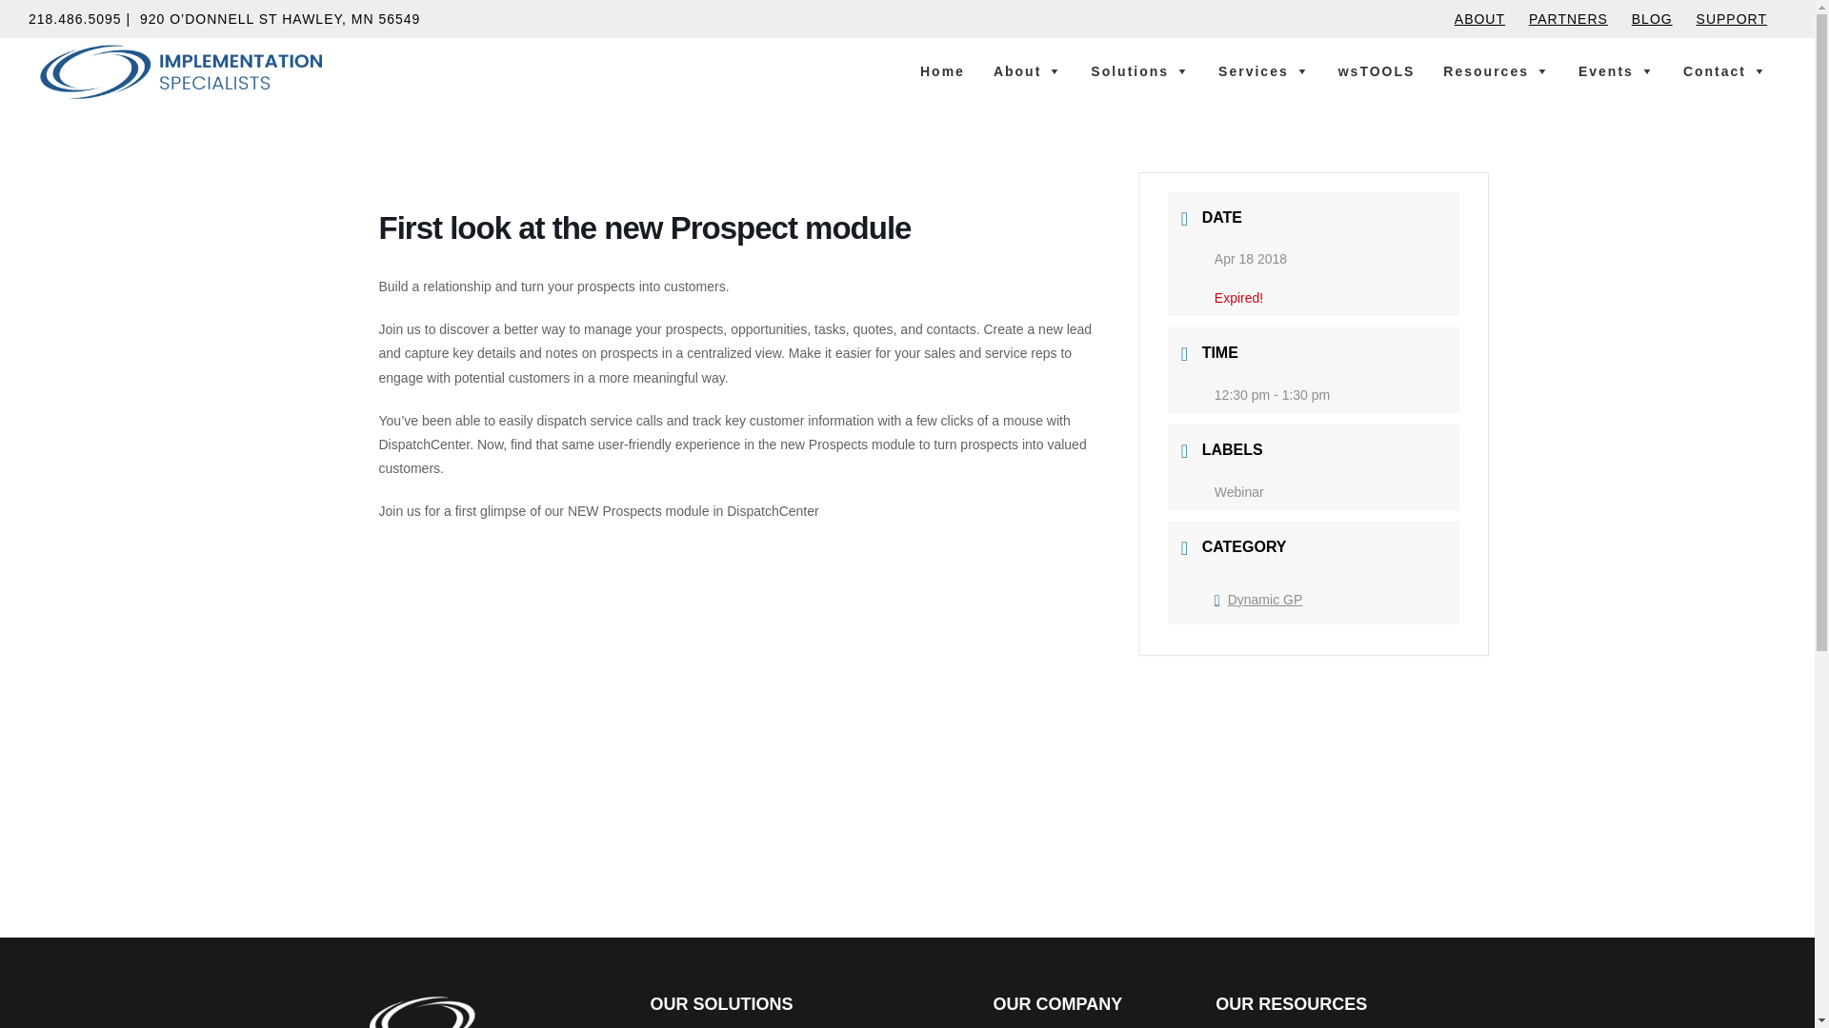 Image resolution: width=1829 pixels, height=1028 pixels. What do you see at coordinates (1732, 19) in the screenshot?
I see `SUPPORT` at bounding box center [1732, 19].